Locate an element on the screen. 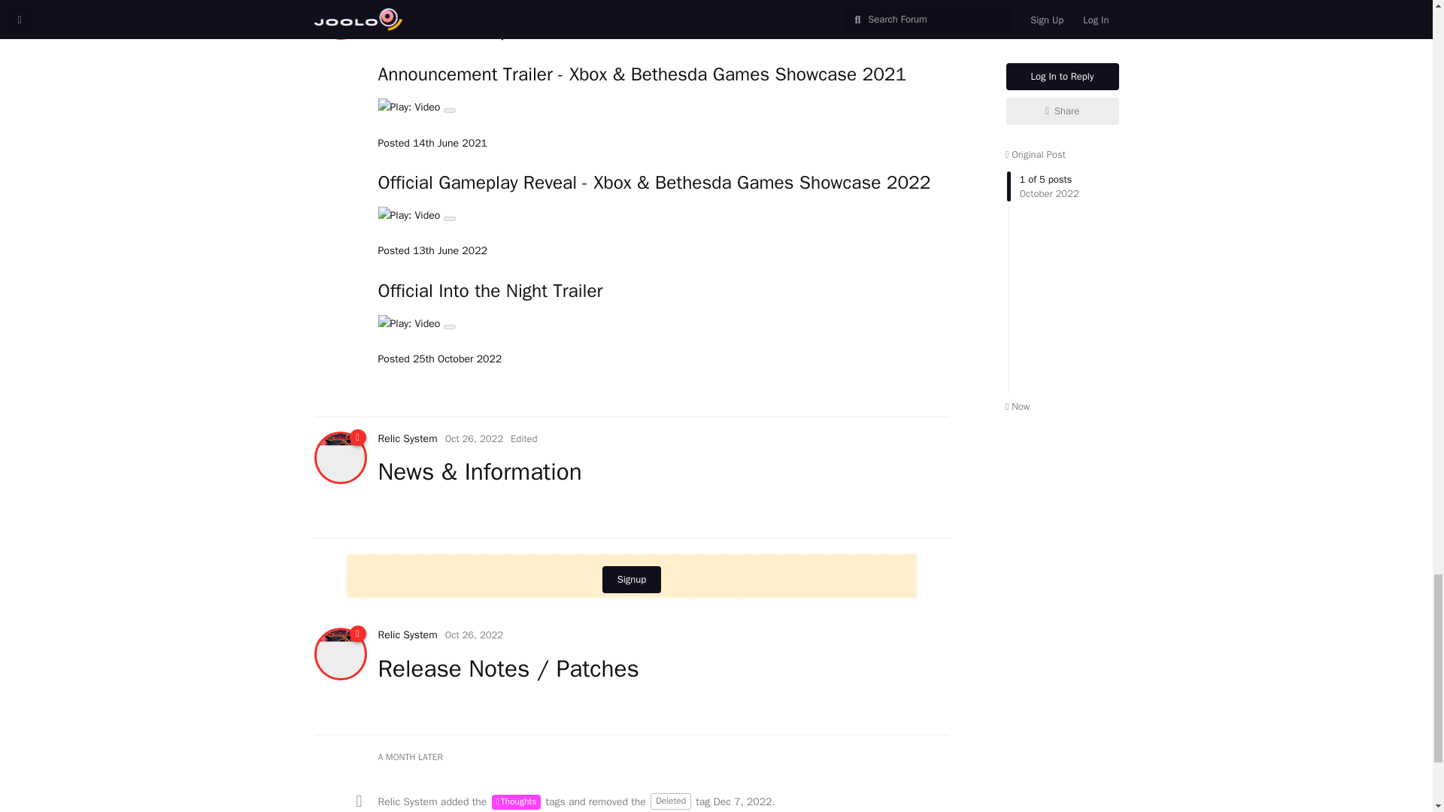  Thoughts is located at coordinates (517, 801).